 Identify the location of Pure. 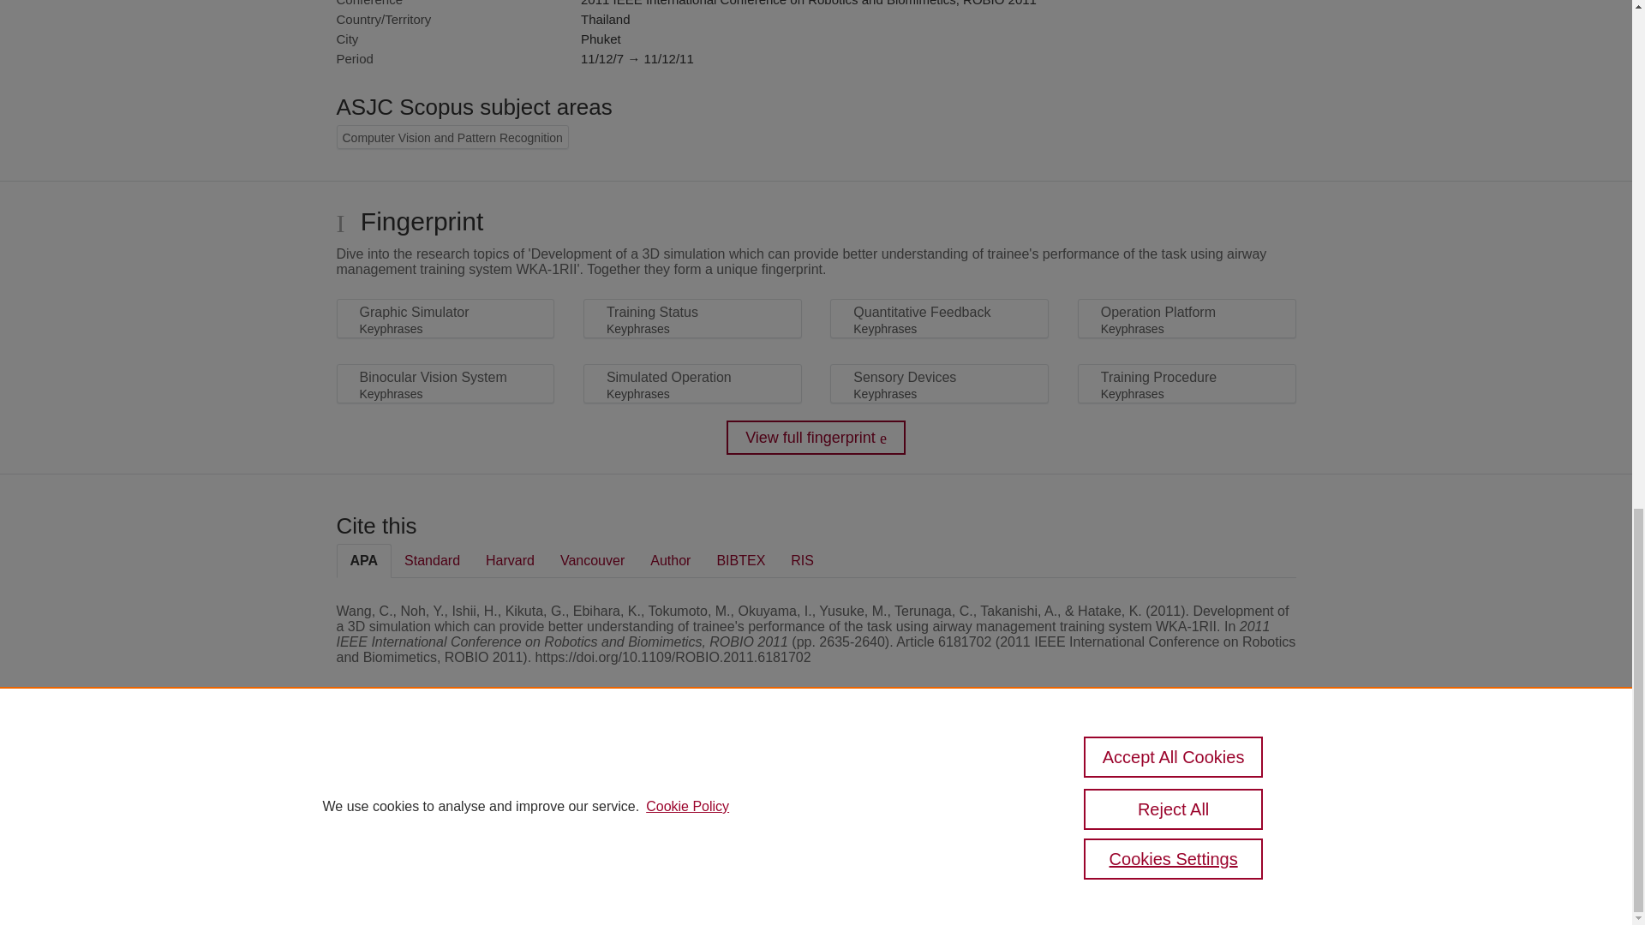
(410, 776).